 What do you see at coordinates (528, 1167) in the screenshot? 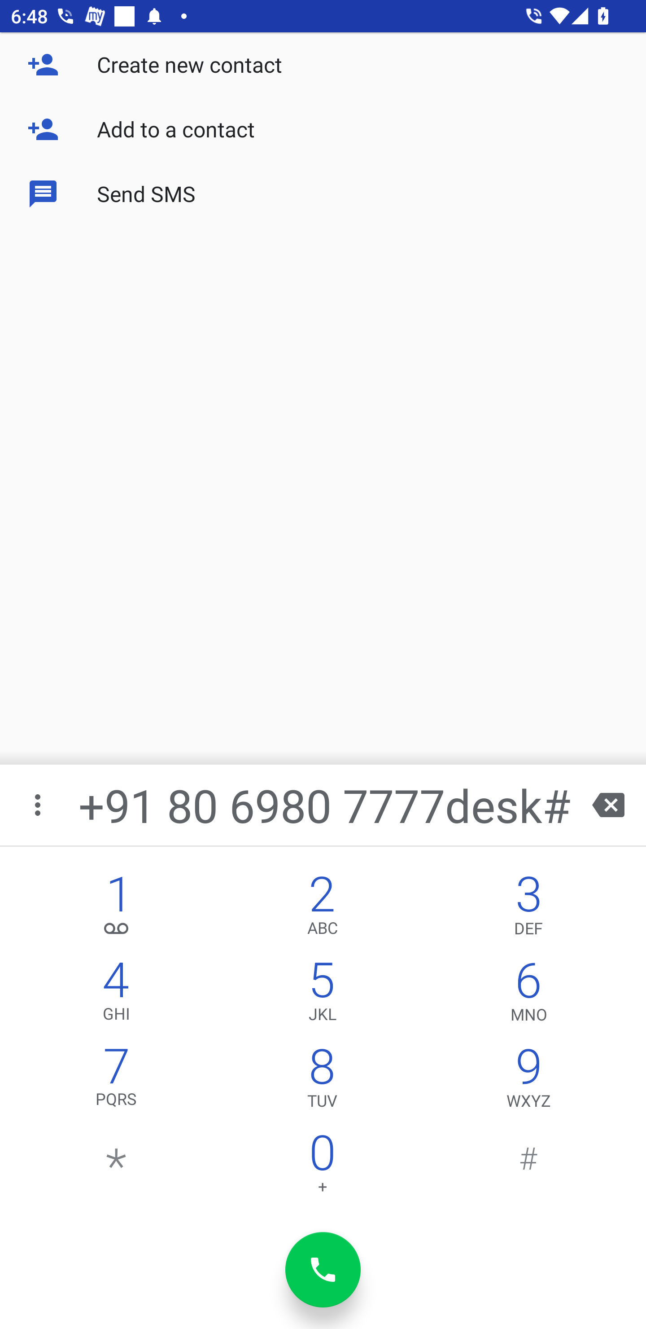
I see `#` at bounding box center [528, 1167].